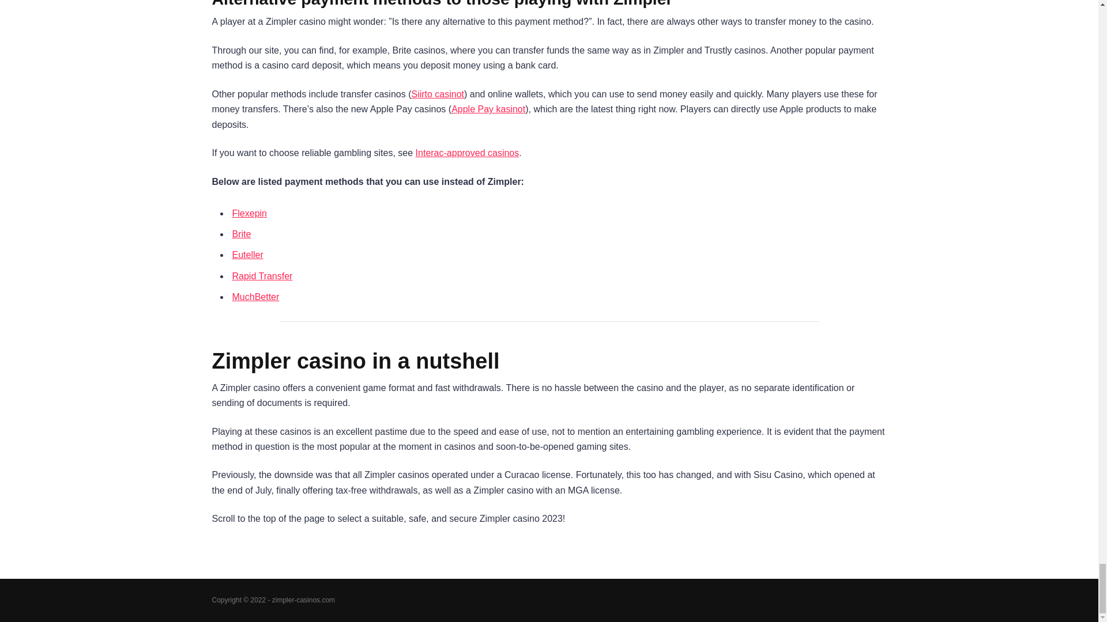 Image resolution: width=1107 pixels, height=622 pixels. Describe the element at coordinates (437, 94) in the screenshot. I see `Siirto casinot` at that location.